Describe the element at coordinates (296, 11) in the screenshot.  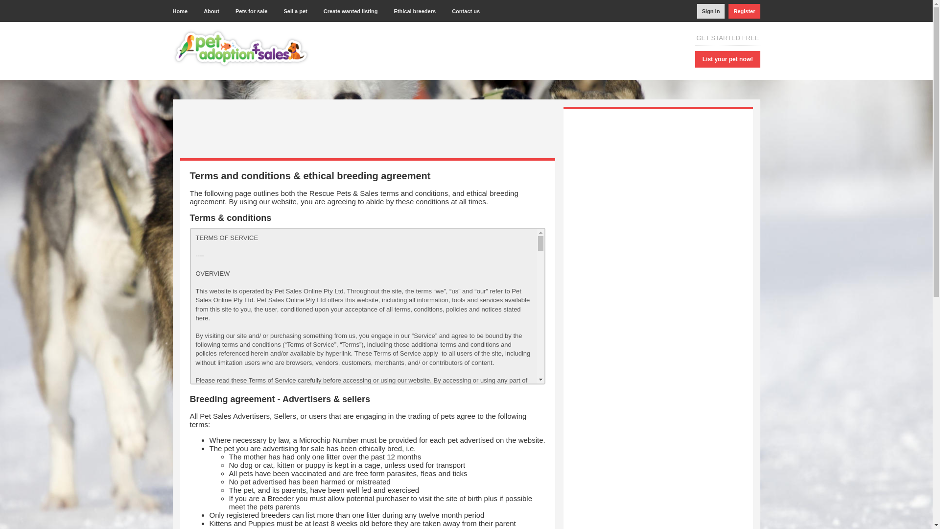
I see `Sell a pet online New Zealand` at that location.